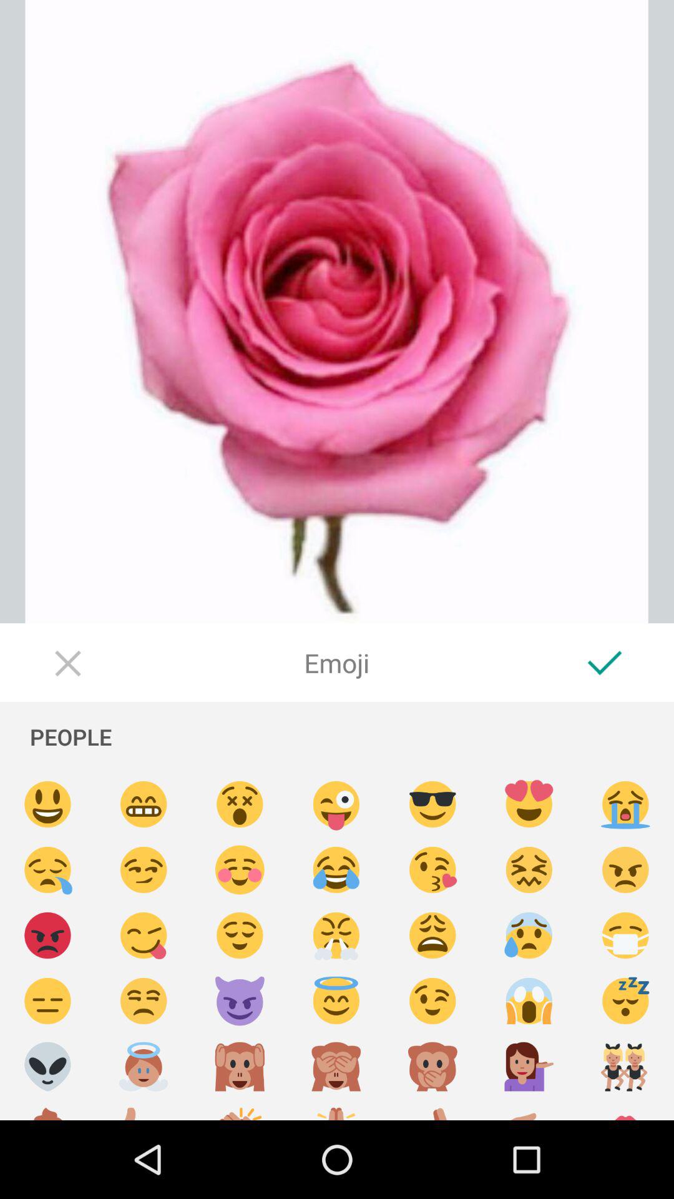  What do you see at coordinates (529, 1002) in the screenshot?
I see `shock` at bounding box center [529, 1002].